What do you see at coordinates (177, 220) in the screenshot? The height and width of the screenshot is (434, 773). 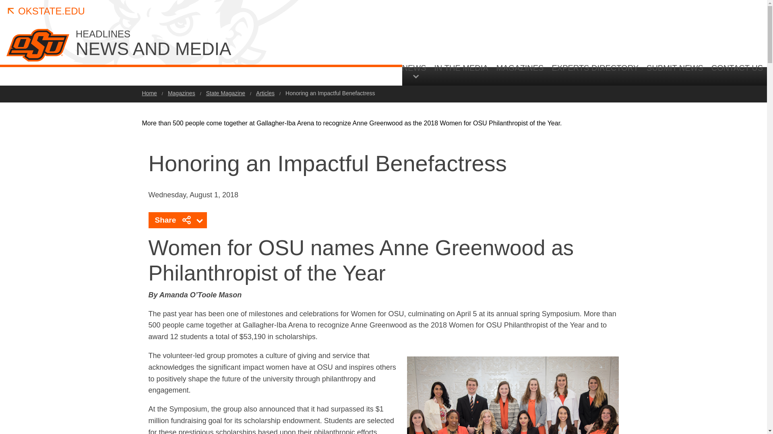 I see `Share` at bounding box center [177, 220].